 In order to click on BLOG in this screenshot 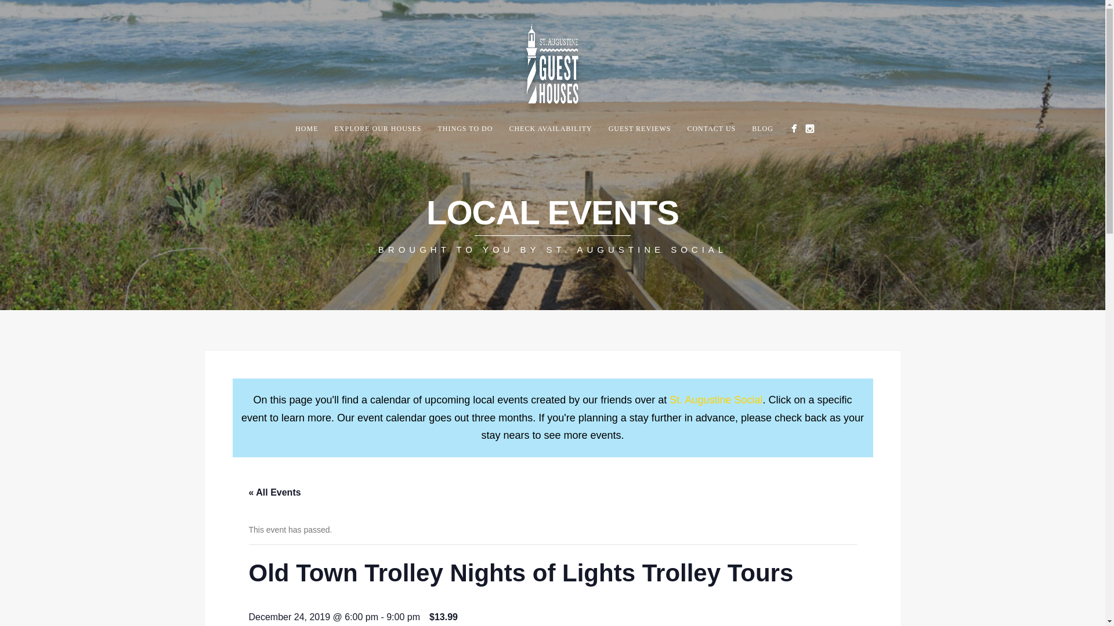, I will do `click(762, 129)`.